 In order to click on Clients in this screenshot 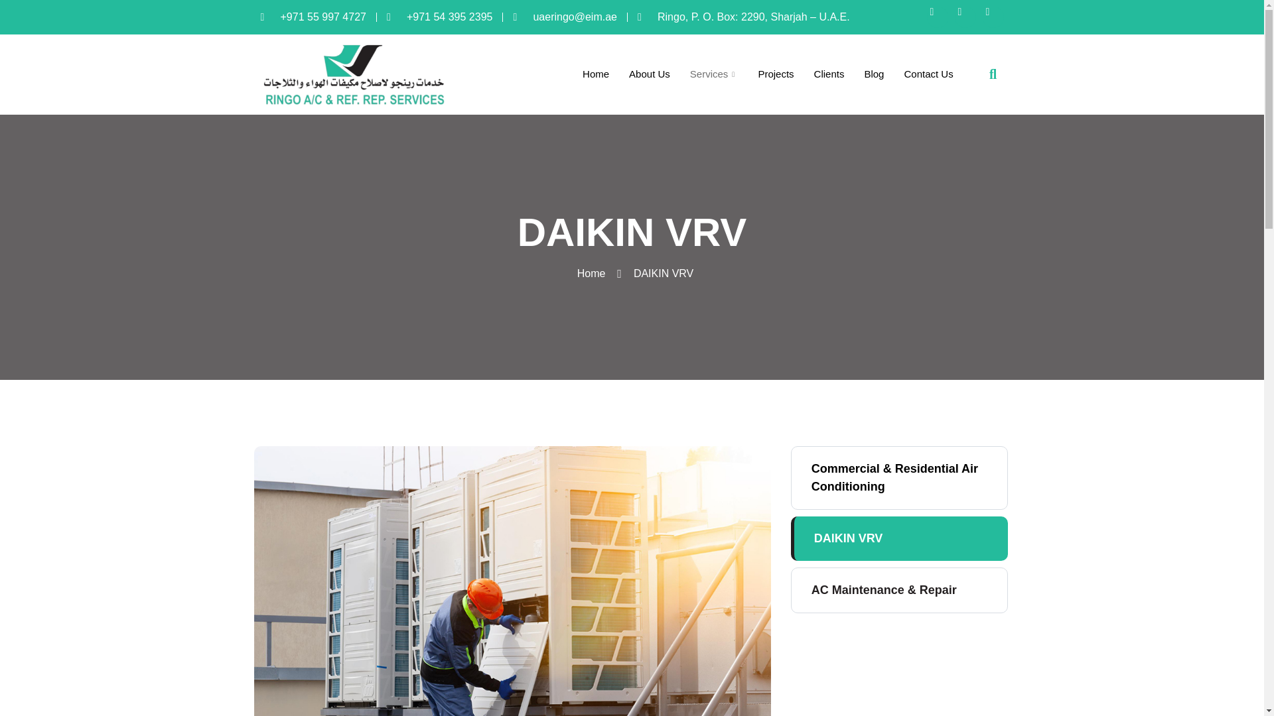, I will do `click(829, 74)`.